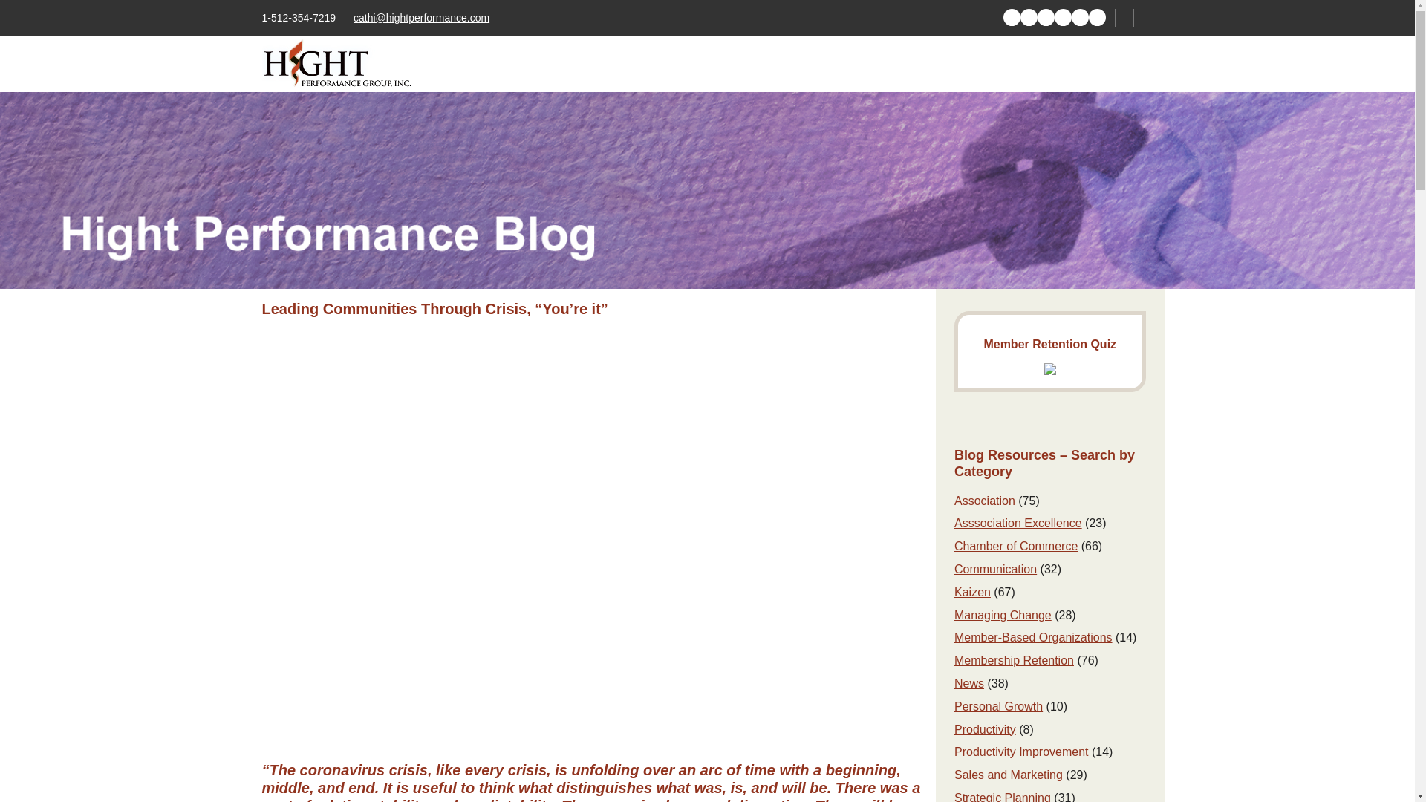 This screenshot has height=802, width=1426. What do you see at coordinates (1018, 523) in the screenshot?
I see `Asssociation Excellence` at bounding box center [1018, 523].